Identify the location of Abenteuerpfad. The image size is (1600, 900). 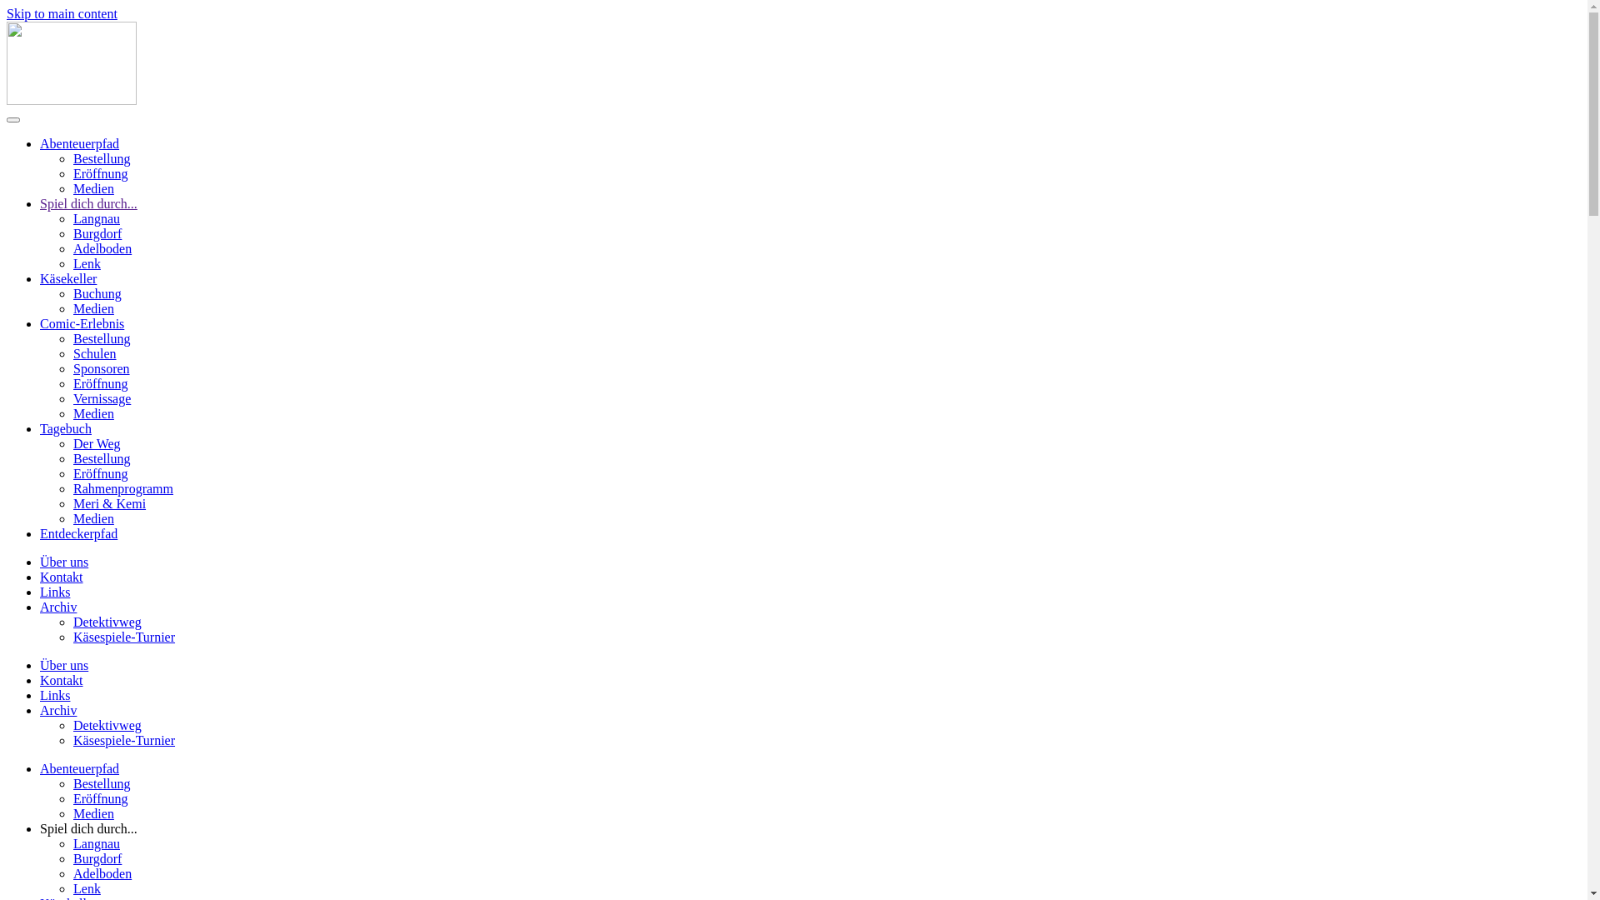
(80, 768).